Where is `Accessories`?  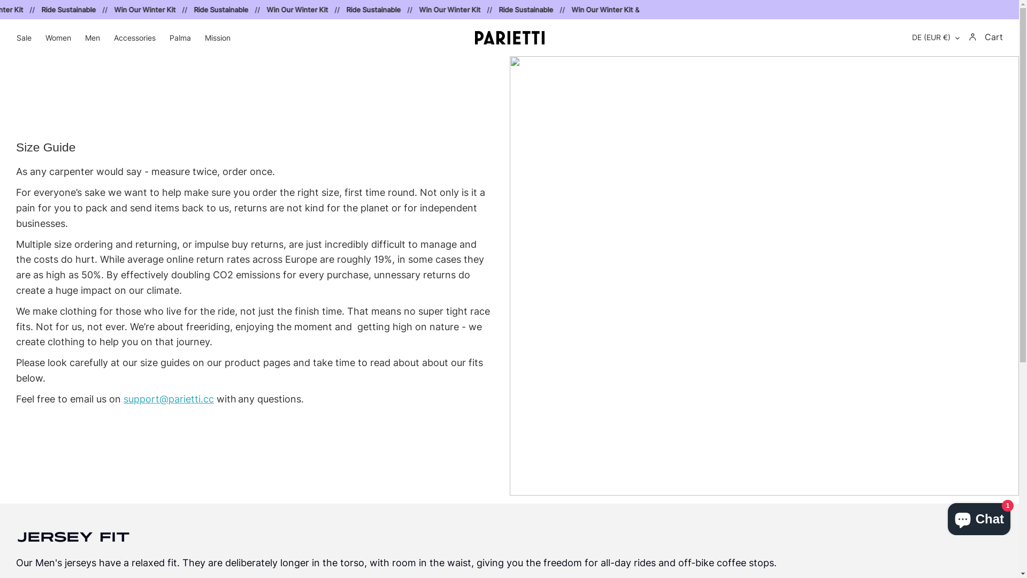 Accessories is located at coordinates (135, 37).